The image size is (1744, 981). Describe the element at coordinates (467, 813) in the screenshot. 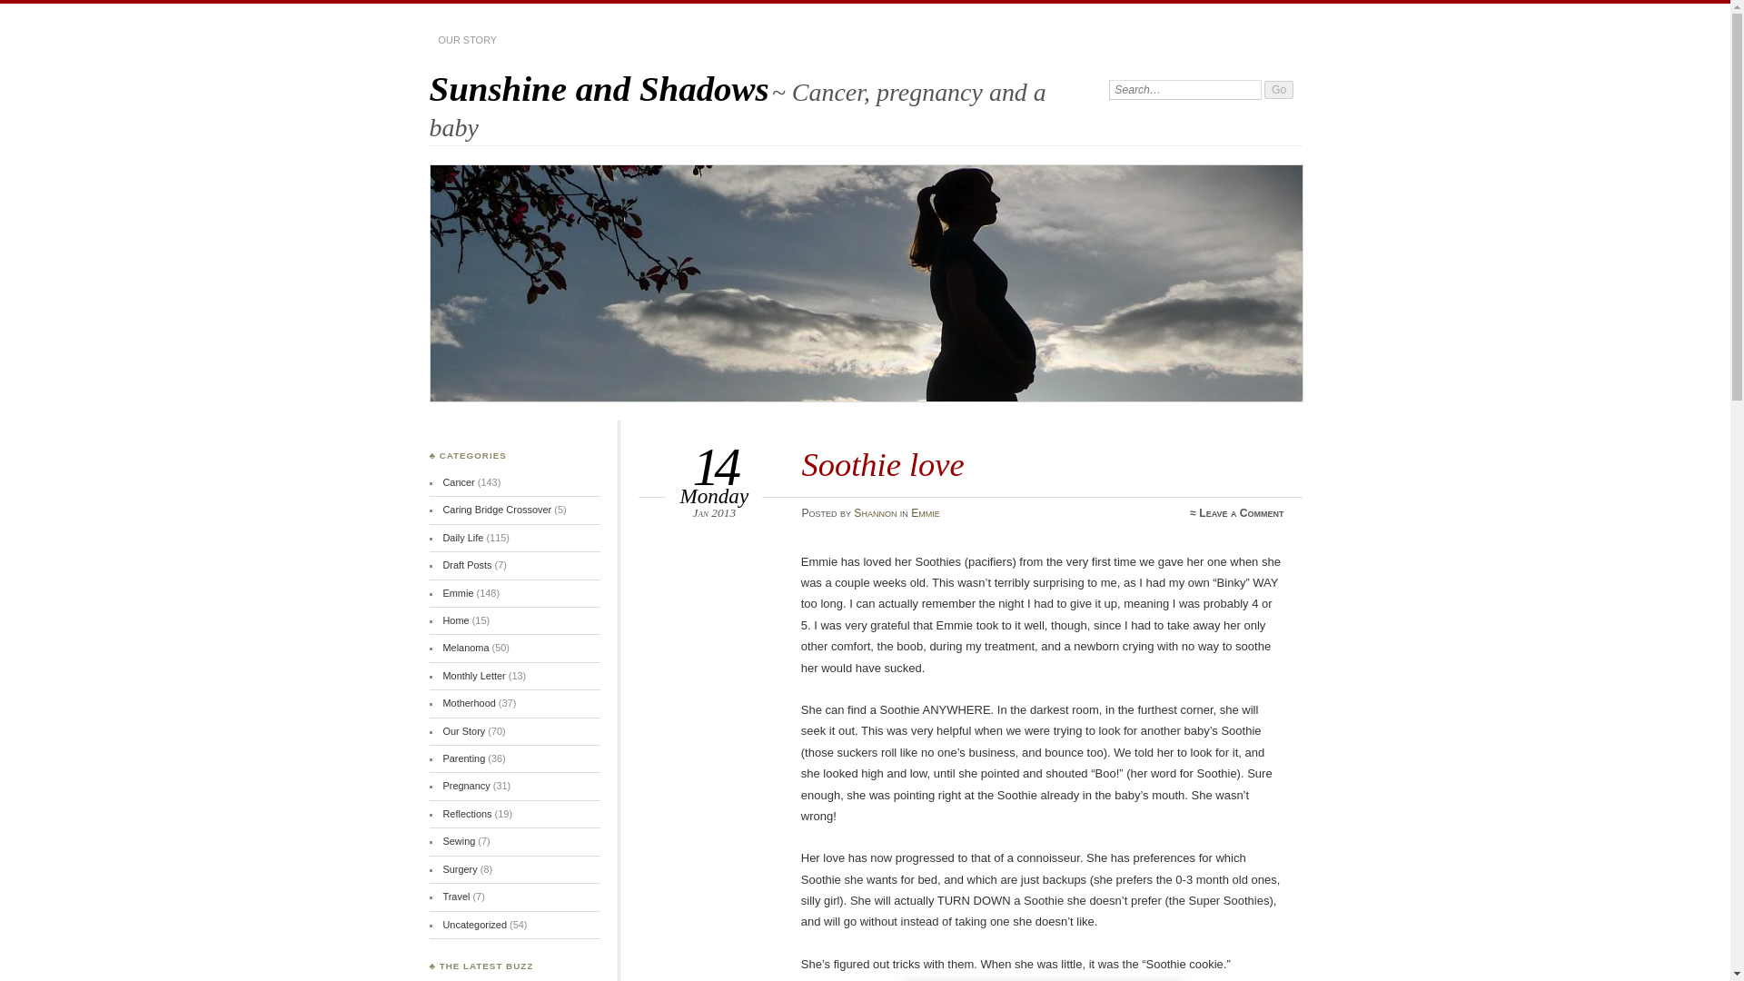

I see `Reflections` at that location.